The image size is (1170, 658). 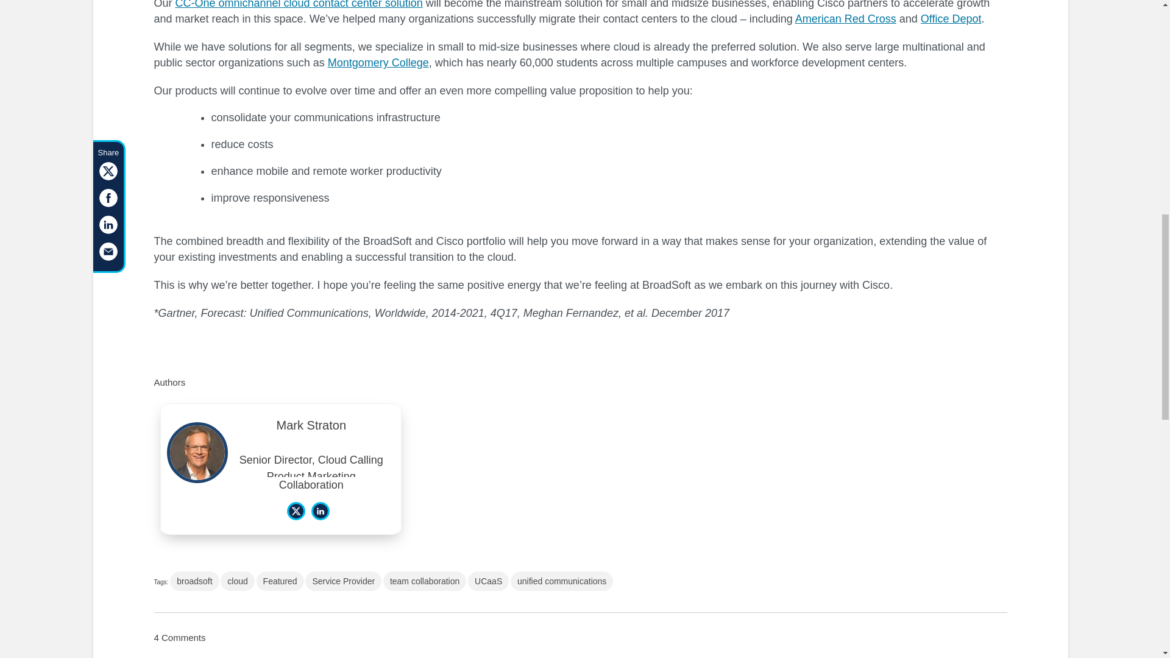 What do you see at coordinates (424, 581) in the screenshot?
I see `team collaboration` at bounding box center [424, 581].